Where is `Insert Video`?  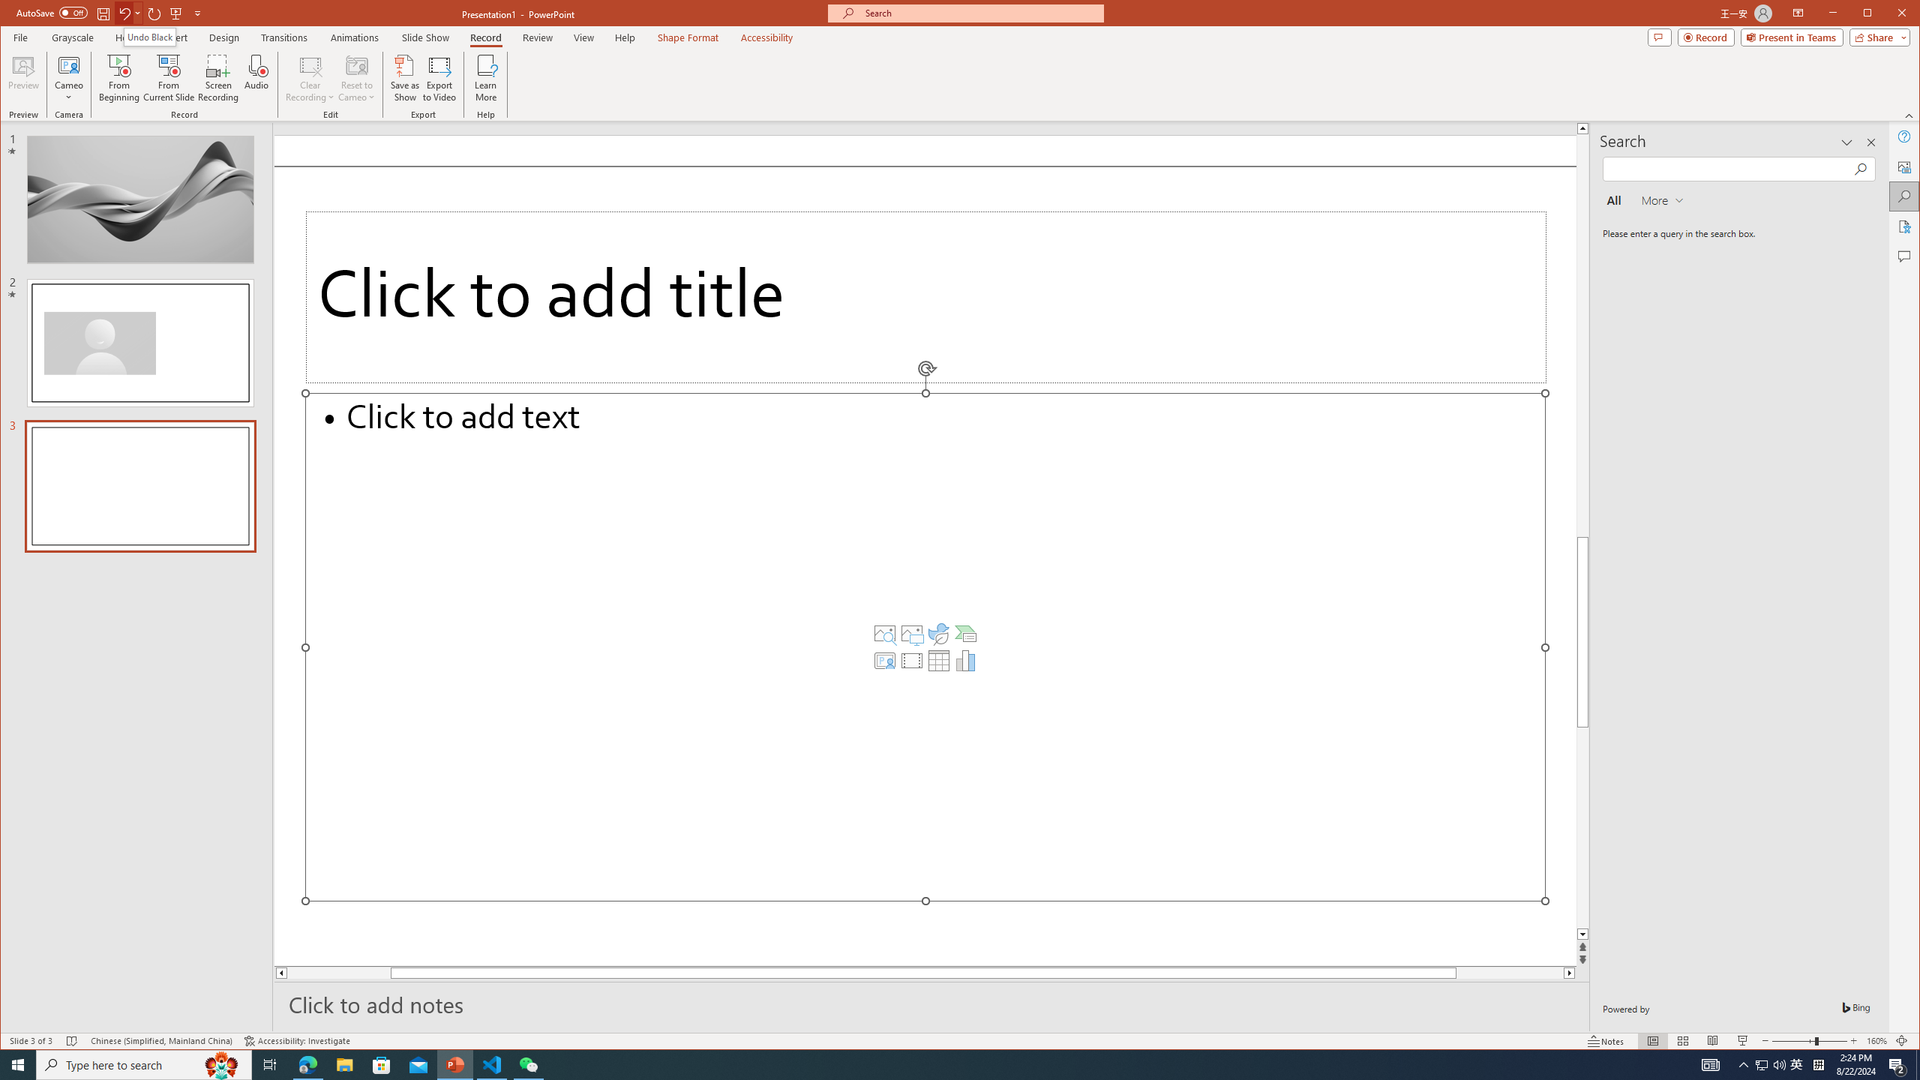 Insert Video is located at coordinates (912, 661).